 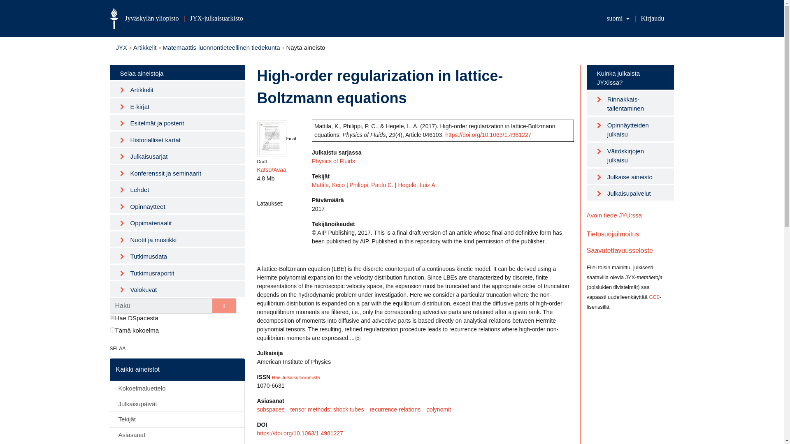 I want to click on Kirjaudu, so click(x=653, y=18).